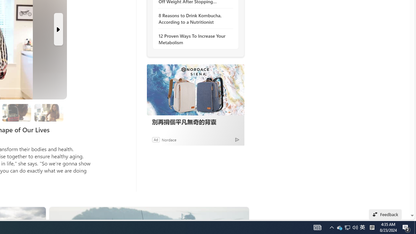 The image size is (416, 234). I want to click on 7 They Don't Skip Meals, so click(48, 112).